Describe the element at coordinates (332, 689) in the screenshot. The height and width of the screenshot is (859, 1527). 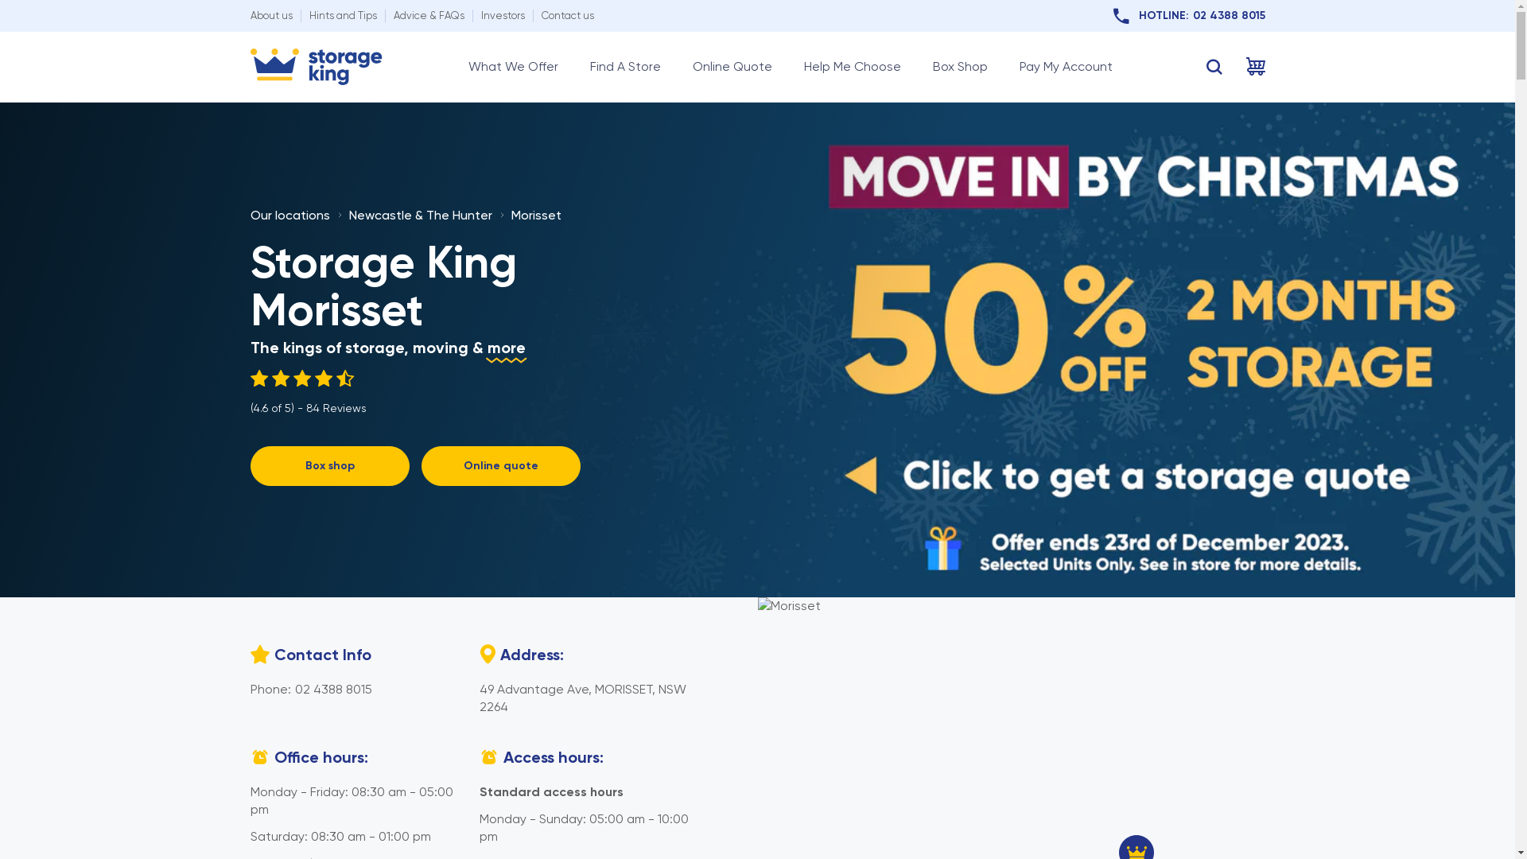
I see `02 4388 8015` at that location.